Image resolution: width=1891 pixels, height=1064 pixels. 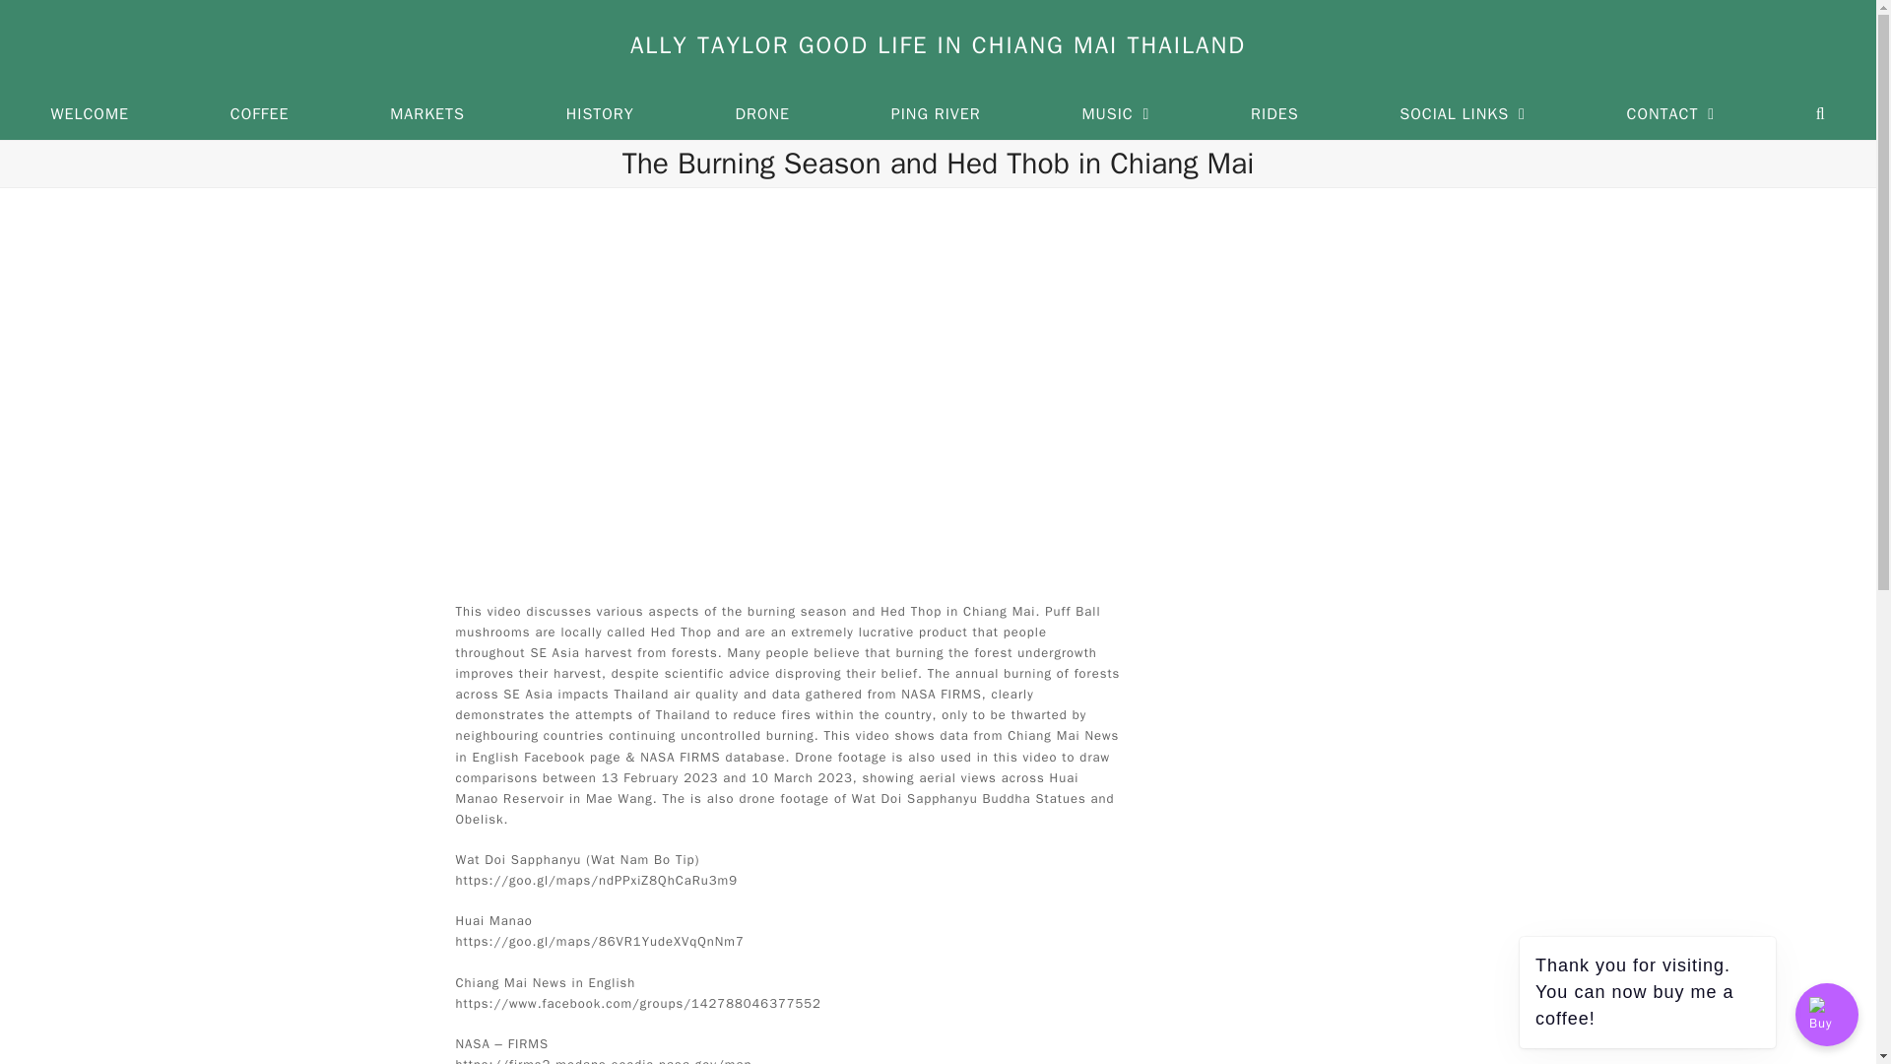 What do you see at coordinates (935, 114) in the screenshot?
I see `PING RIVER` at bounding box center [935, 114].